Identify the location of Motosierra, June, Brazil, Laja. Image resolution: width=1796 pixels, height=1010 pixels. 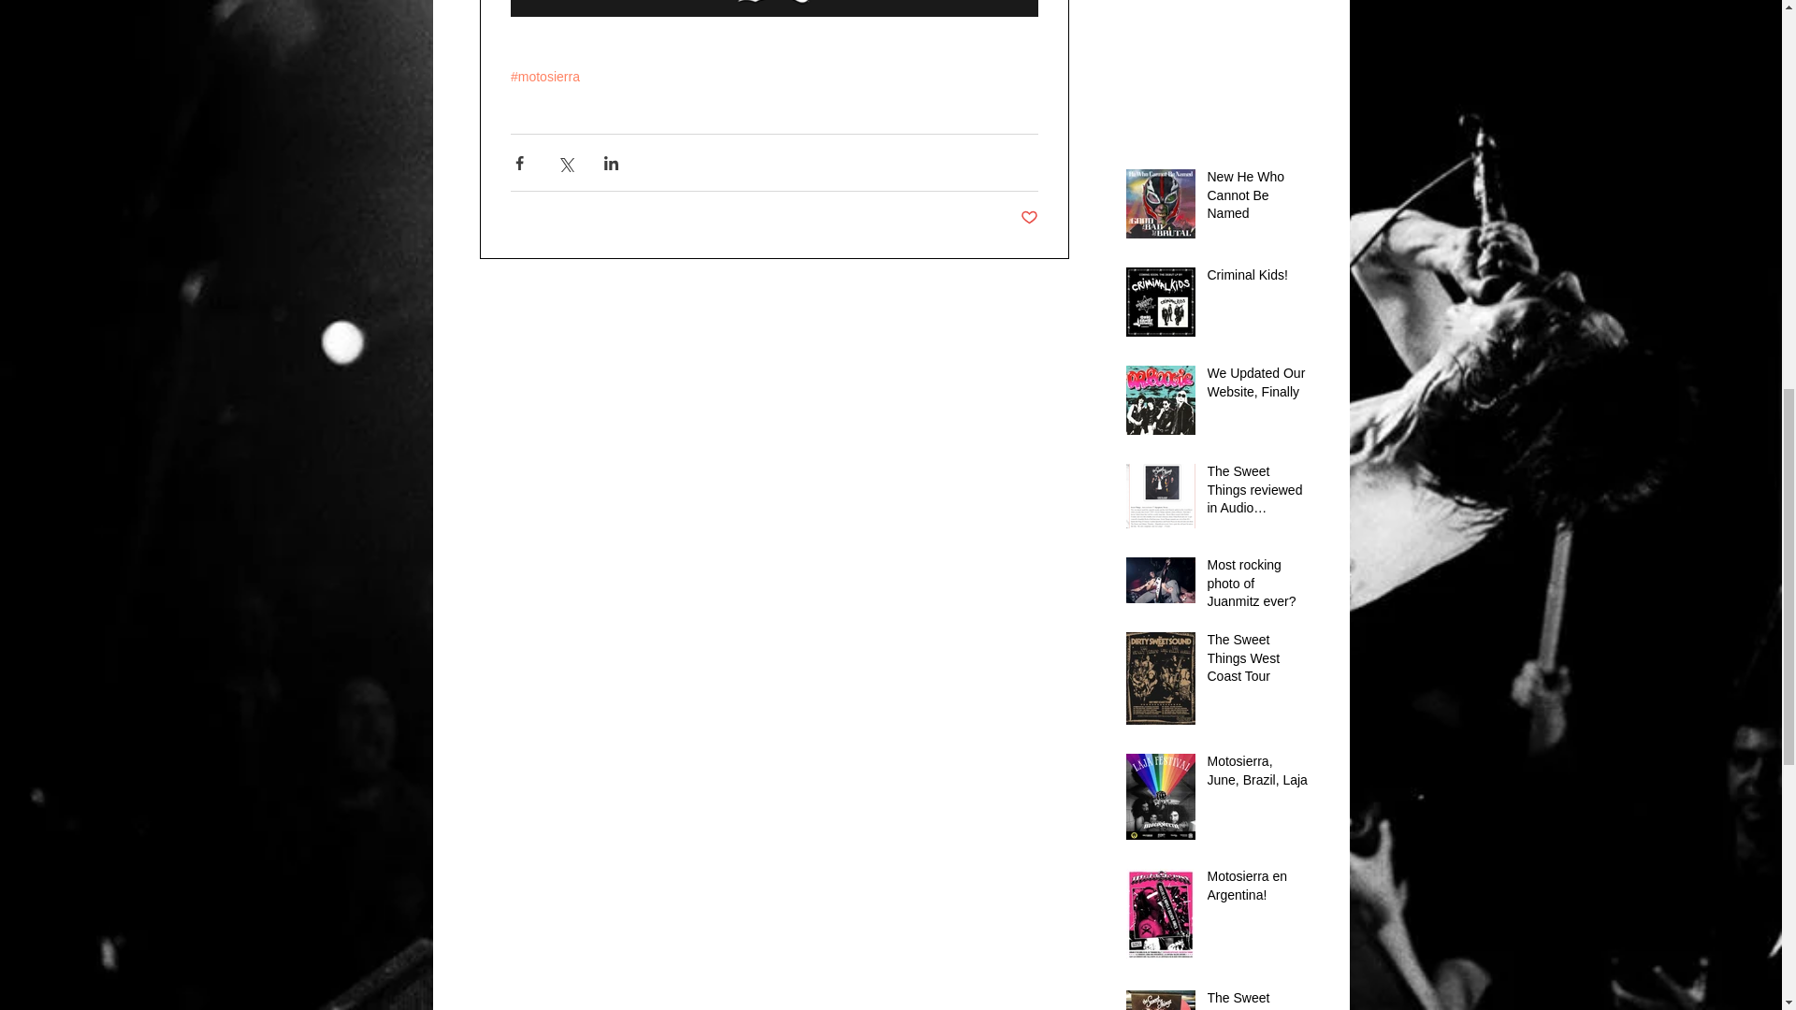
(1257, 774).